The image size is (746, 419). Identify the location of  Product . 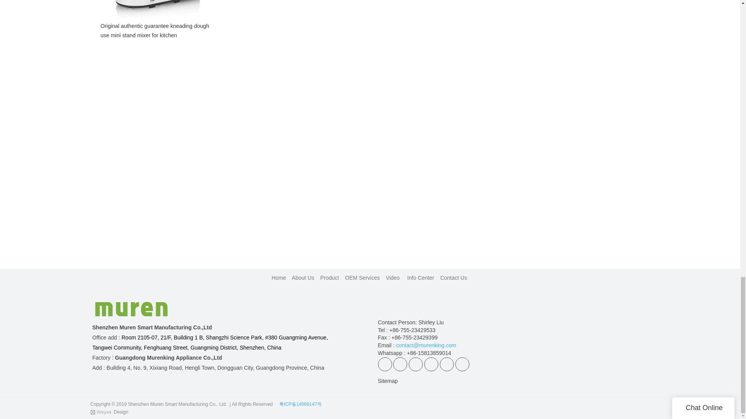
(329, 278).